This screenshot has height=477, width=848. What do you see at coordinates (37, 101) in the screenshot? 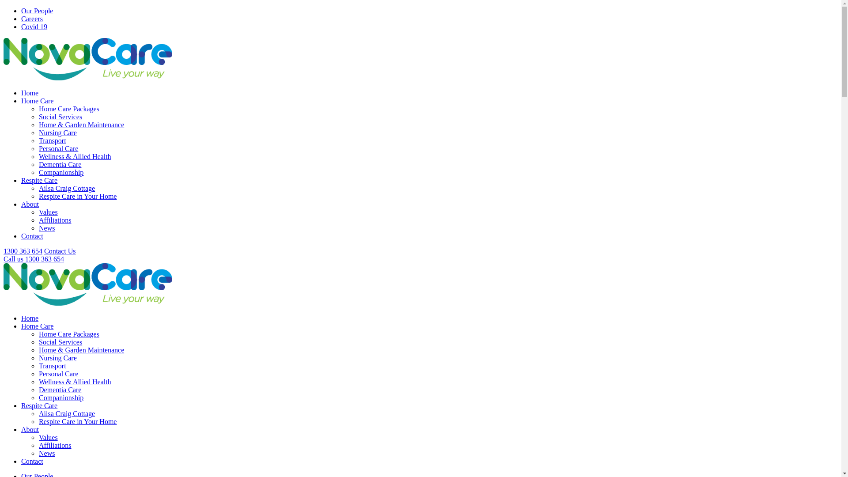
I see `Home Care` at bounding box center [37, 101].